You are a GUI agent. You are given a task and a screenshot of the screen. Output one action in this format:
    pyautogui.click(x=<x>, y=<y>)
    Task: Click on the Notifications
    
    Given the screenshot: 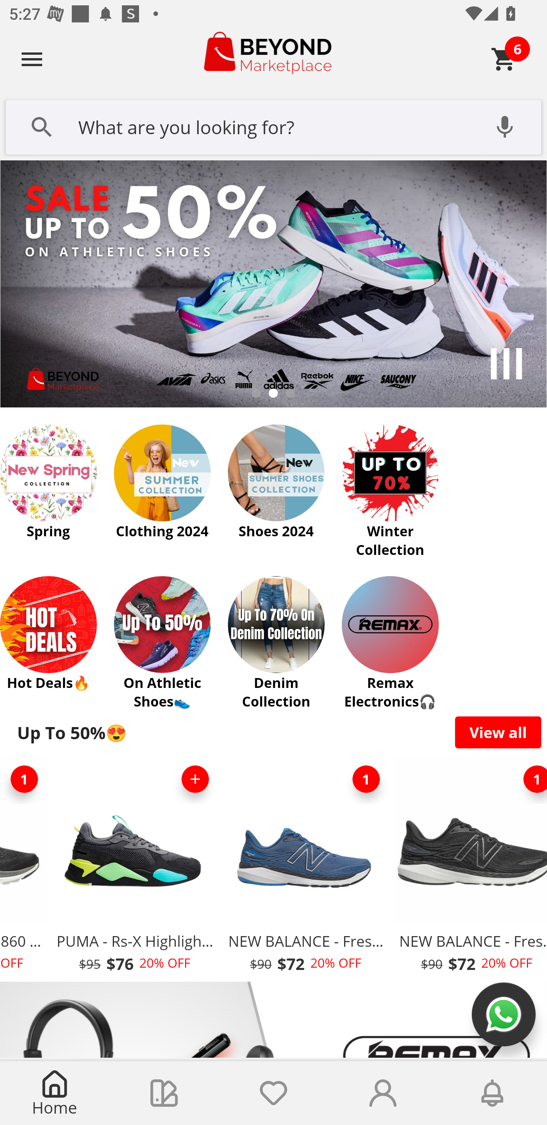 What is the action you would take?
    pyautogui.click(x=492, y=1093)
    